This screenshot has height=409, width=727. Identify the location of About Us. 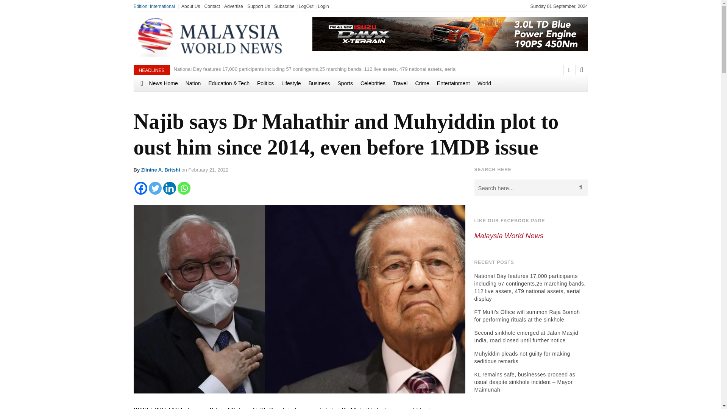
(190, 6).